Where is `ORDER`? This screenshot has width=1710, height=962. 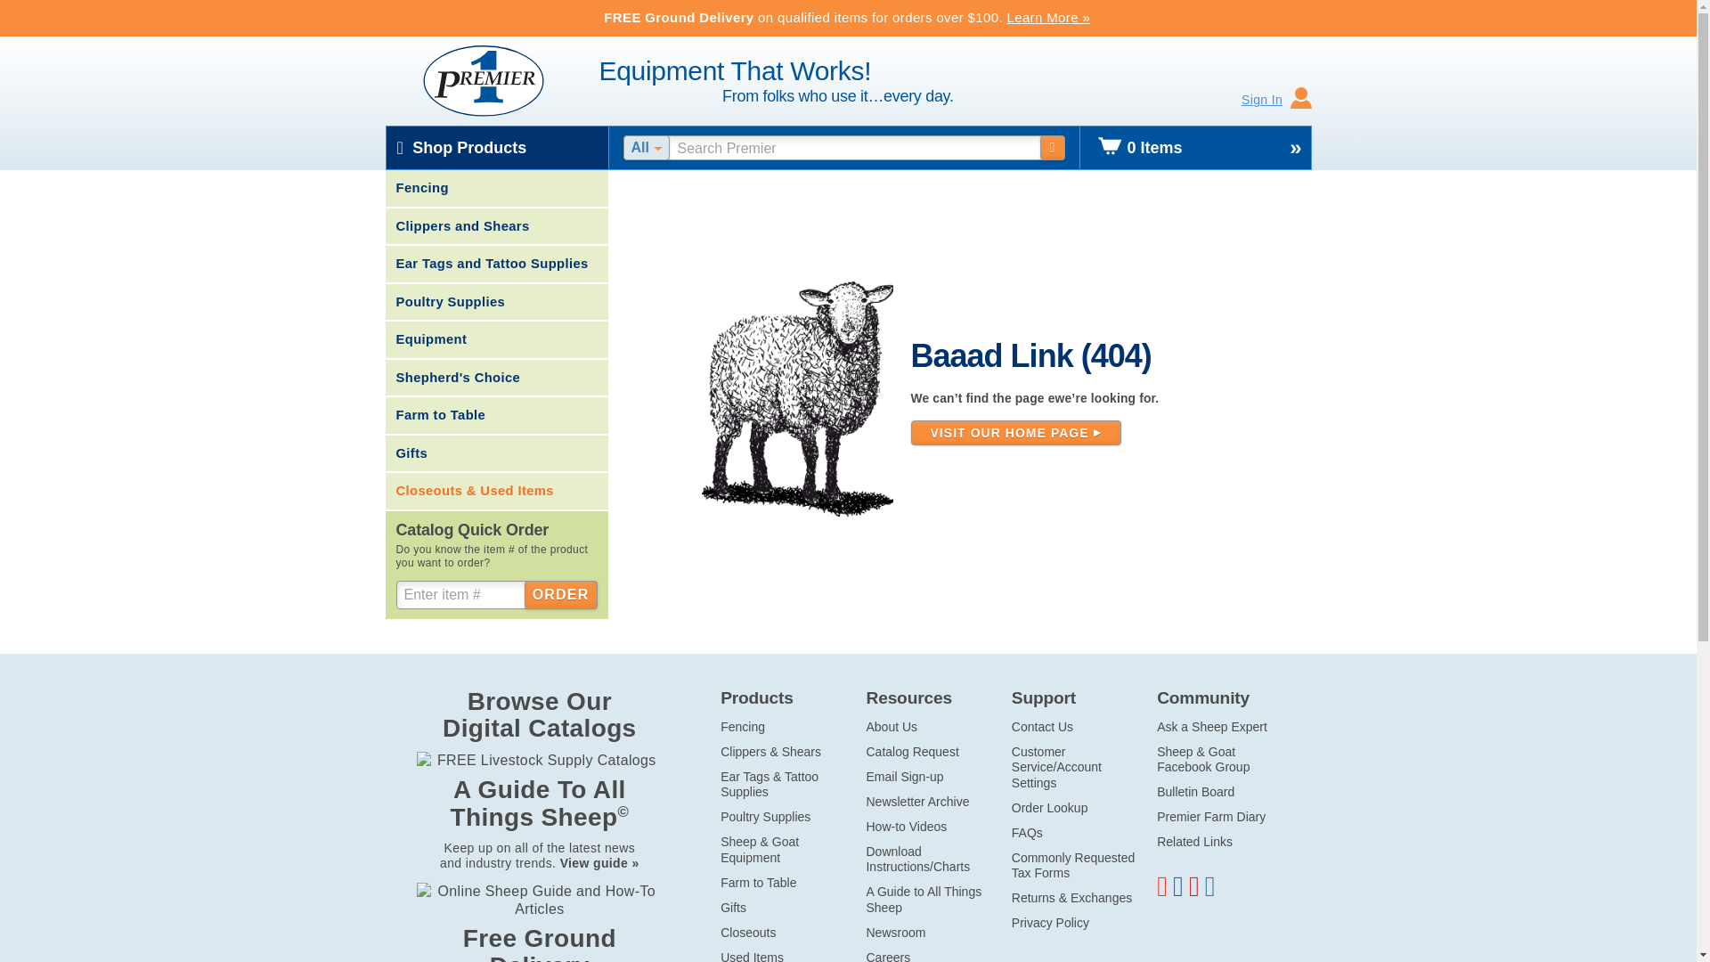 ORDER is located at coordinates (561, 595).